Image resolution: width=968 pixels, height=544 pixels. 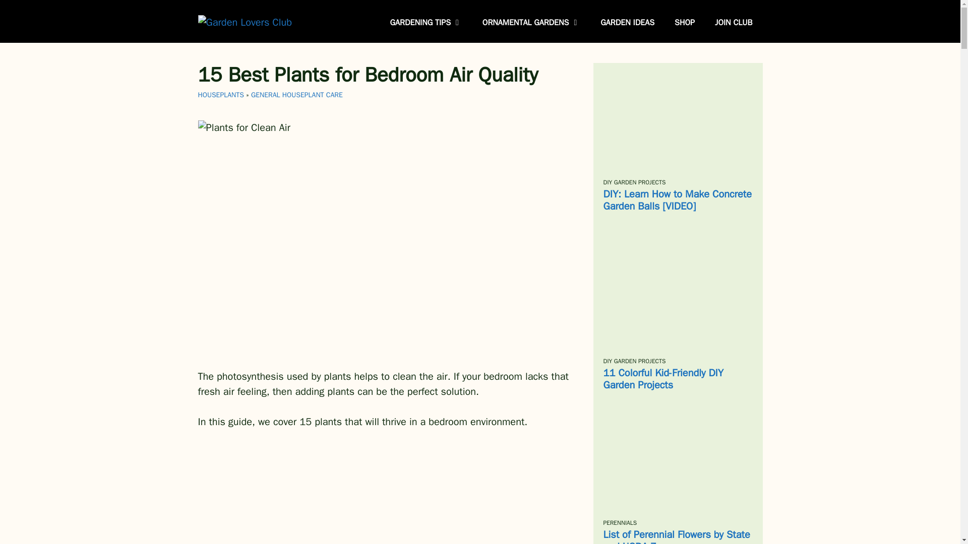 What do you see at coordinates (733, 22) in the screenshot?
I see `JOIN CLUB` at bounding box center [733, 22].